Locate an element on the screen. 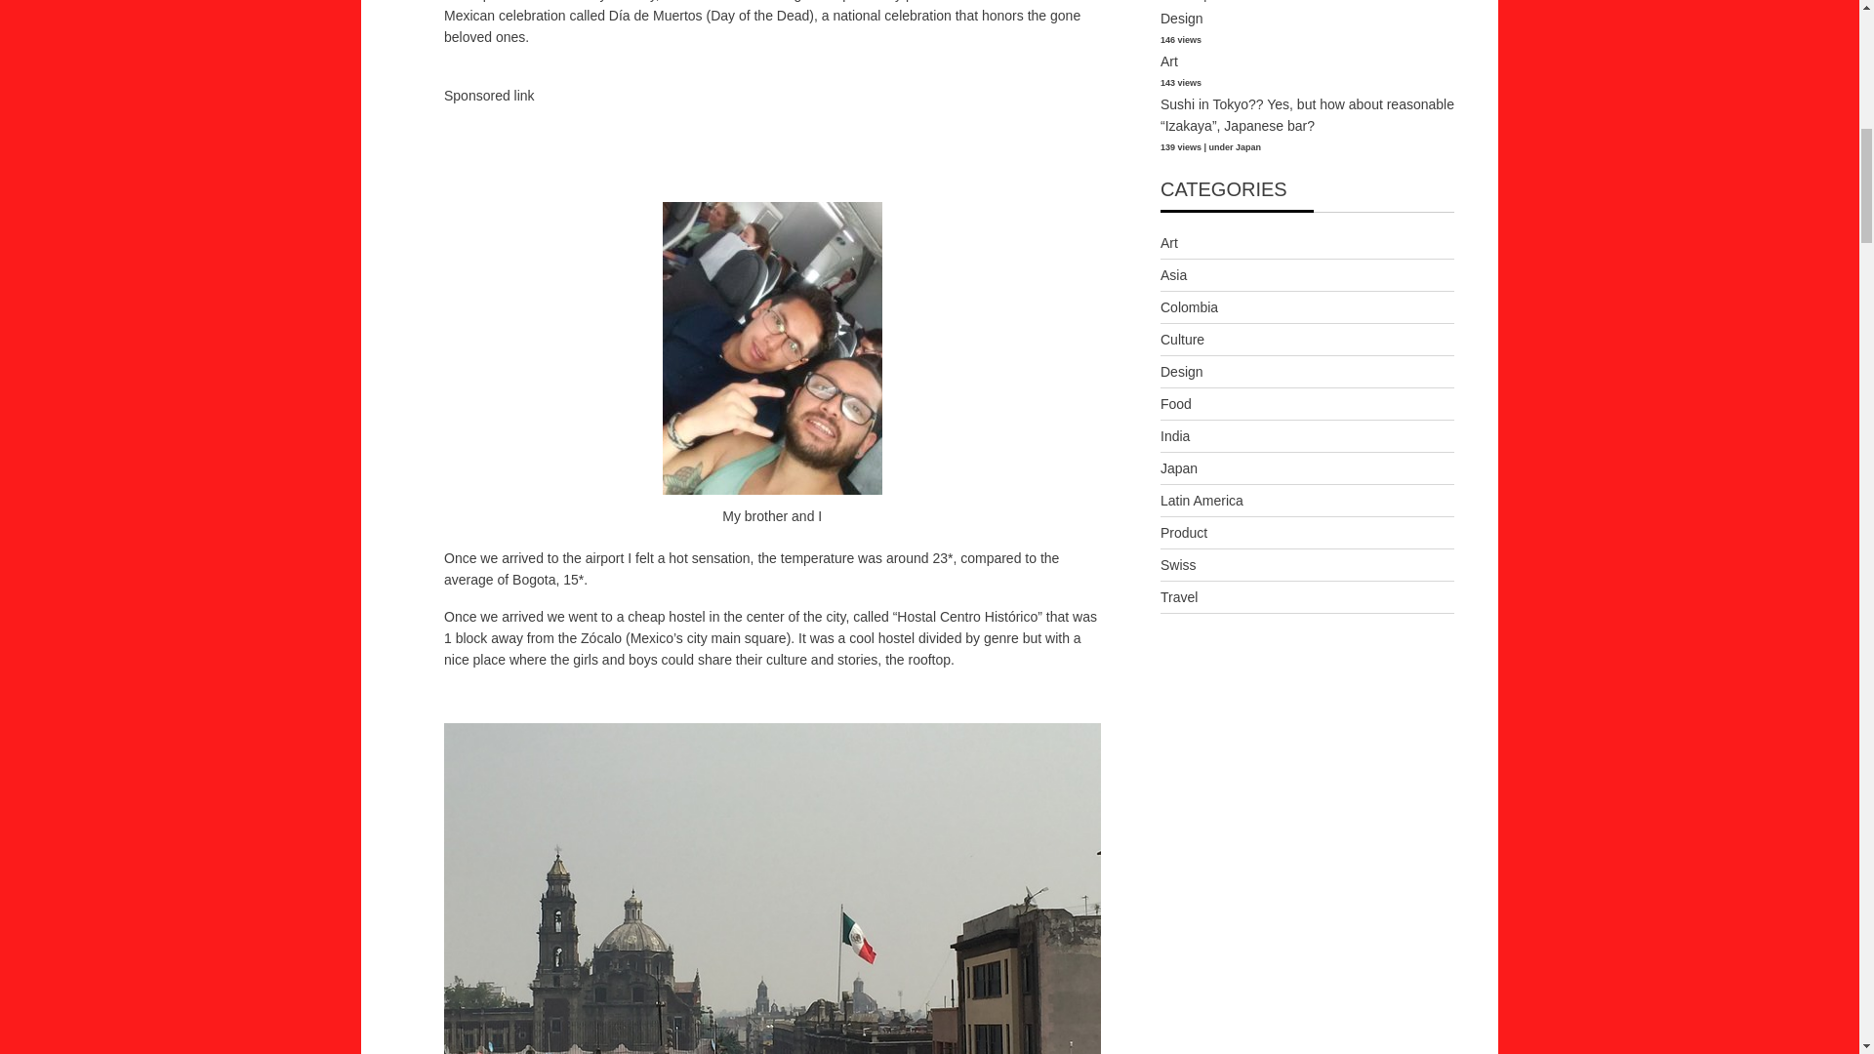 Image resolution: width=1874 pixels, height=1054 pixels. Art is located at coordinates (1169, 61).